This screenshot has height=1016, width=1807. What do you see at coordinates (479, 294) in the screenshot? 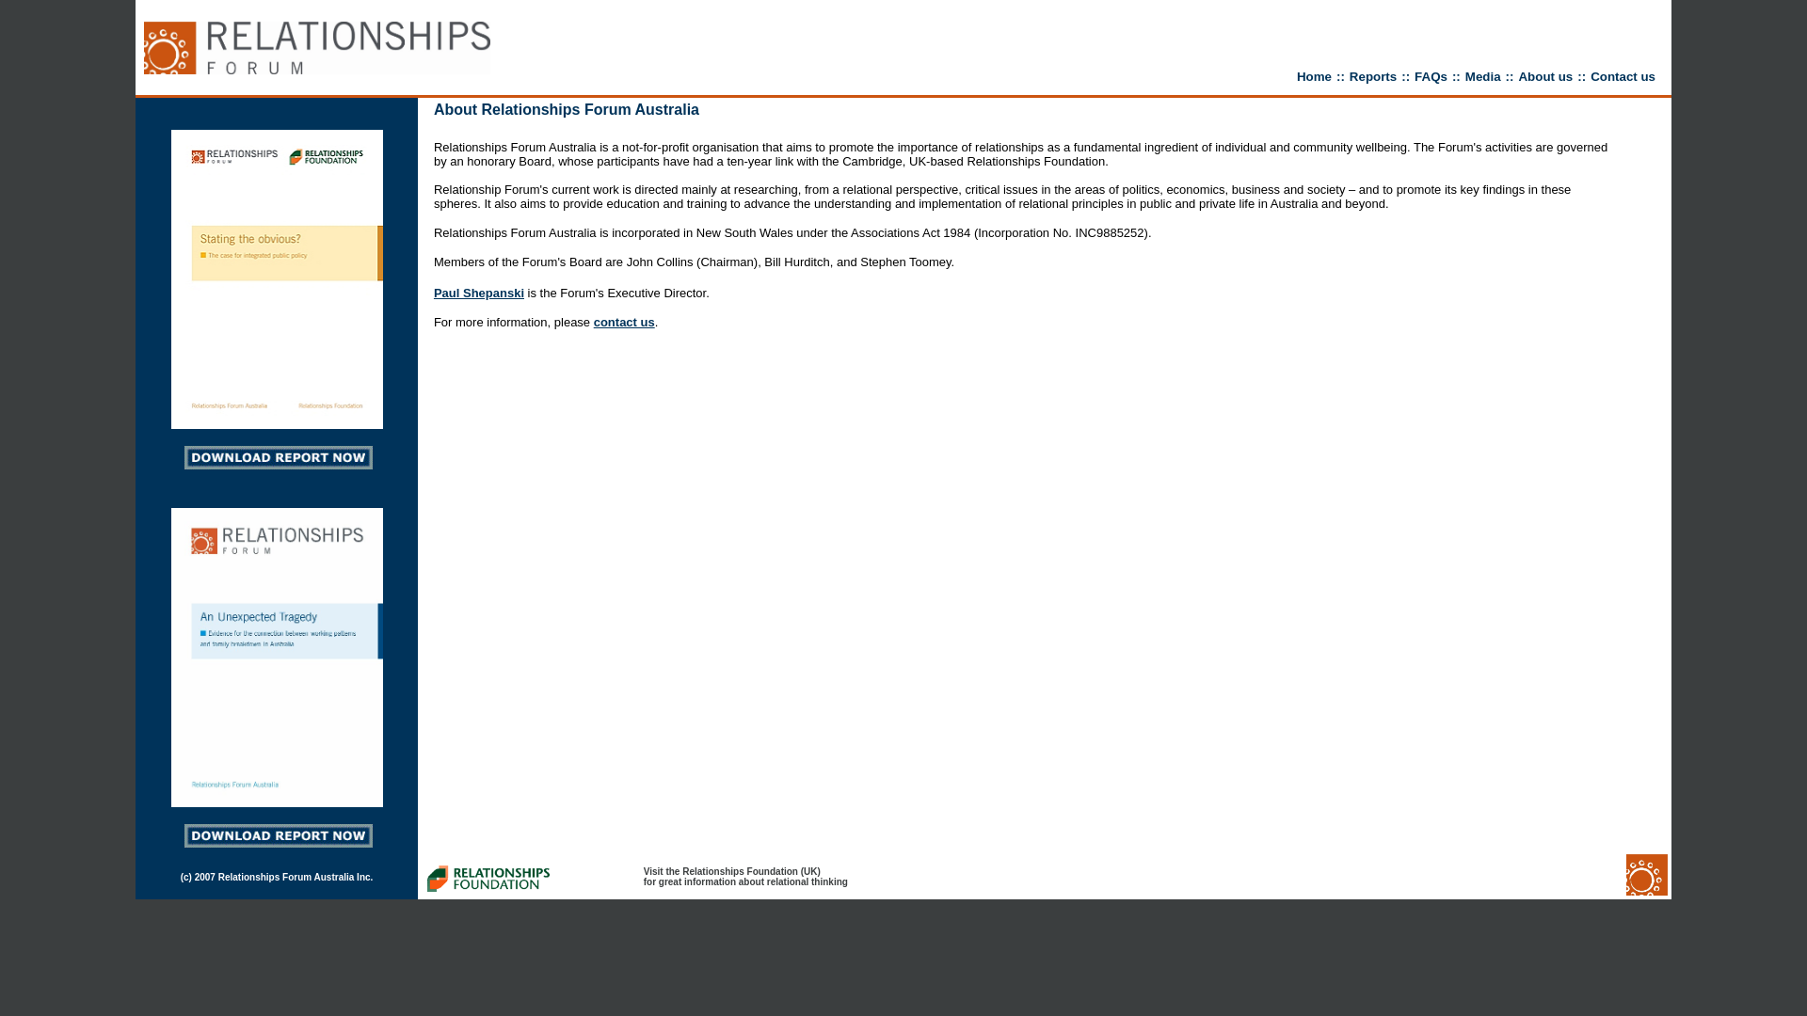
I see `Paul Shepanski` at bounding box center [479, 294].